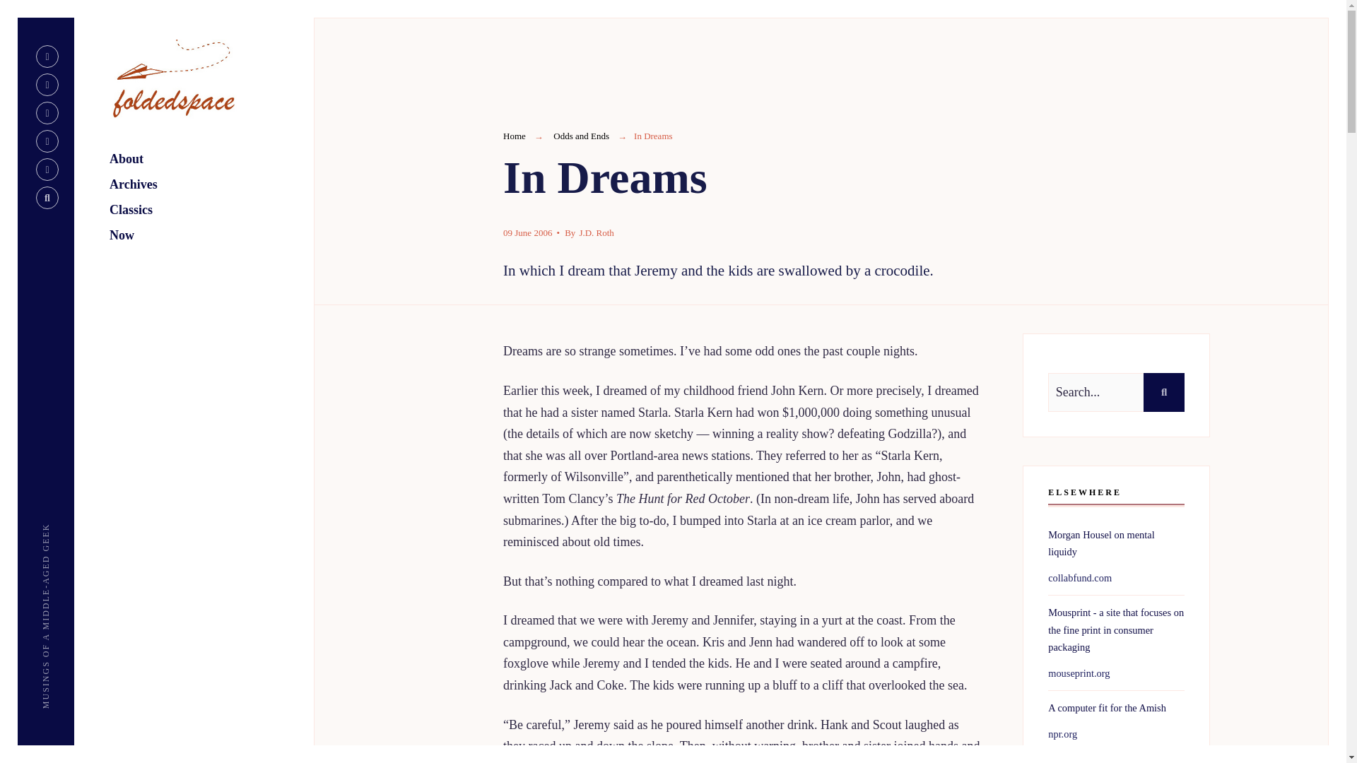  I want to click on Posts by J.D. Roth, so click(596, 232).